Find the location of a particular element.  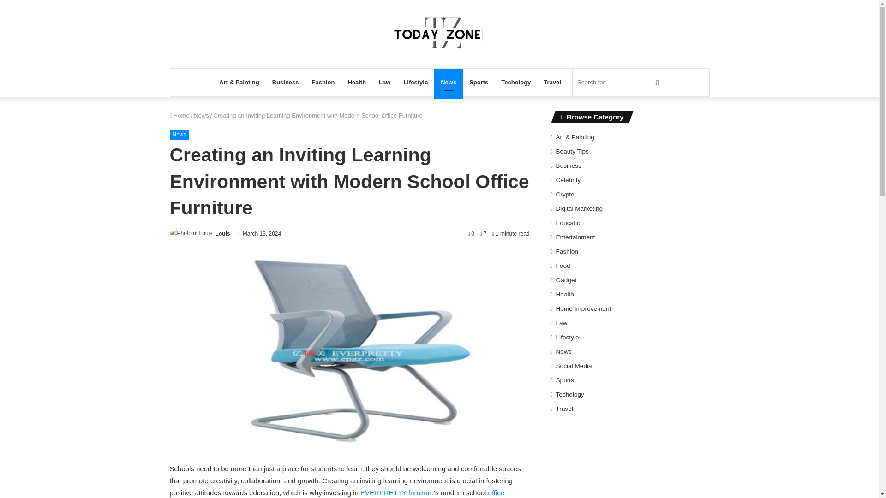

Todayzone is located at coordinates (439, 34).